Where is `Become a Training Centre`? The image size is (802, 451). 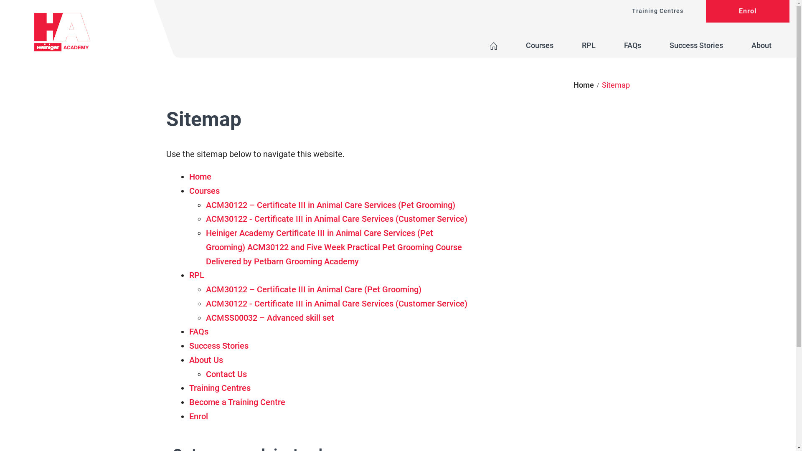
Become a Training Centre is located at coordinates (237, 402).